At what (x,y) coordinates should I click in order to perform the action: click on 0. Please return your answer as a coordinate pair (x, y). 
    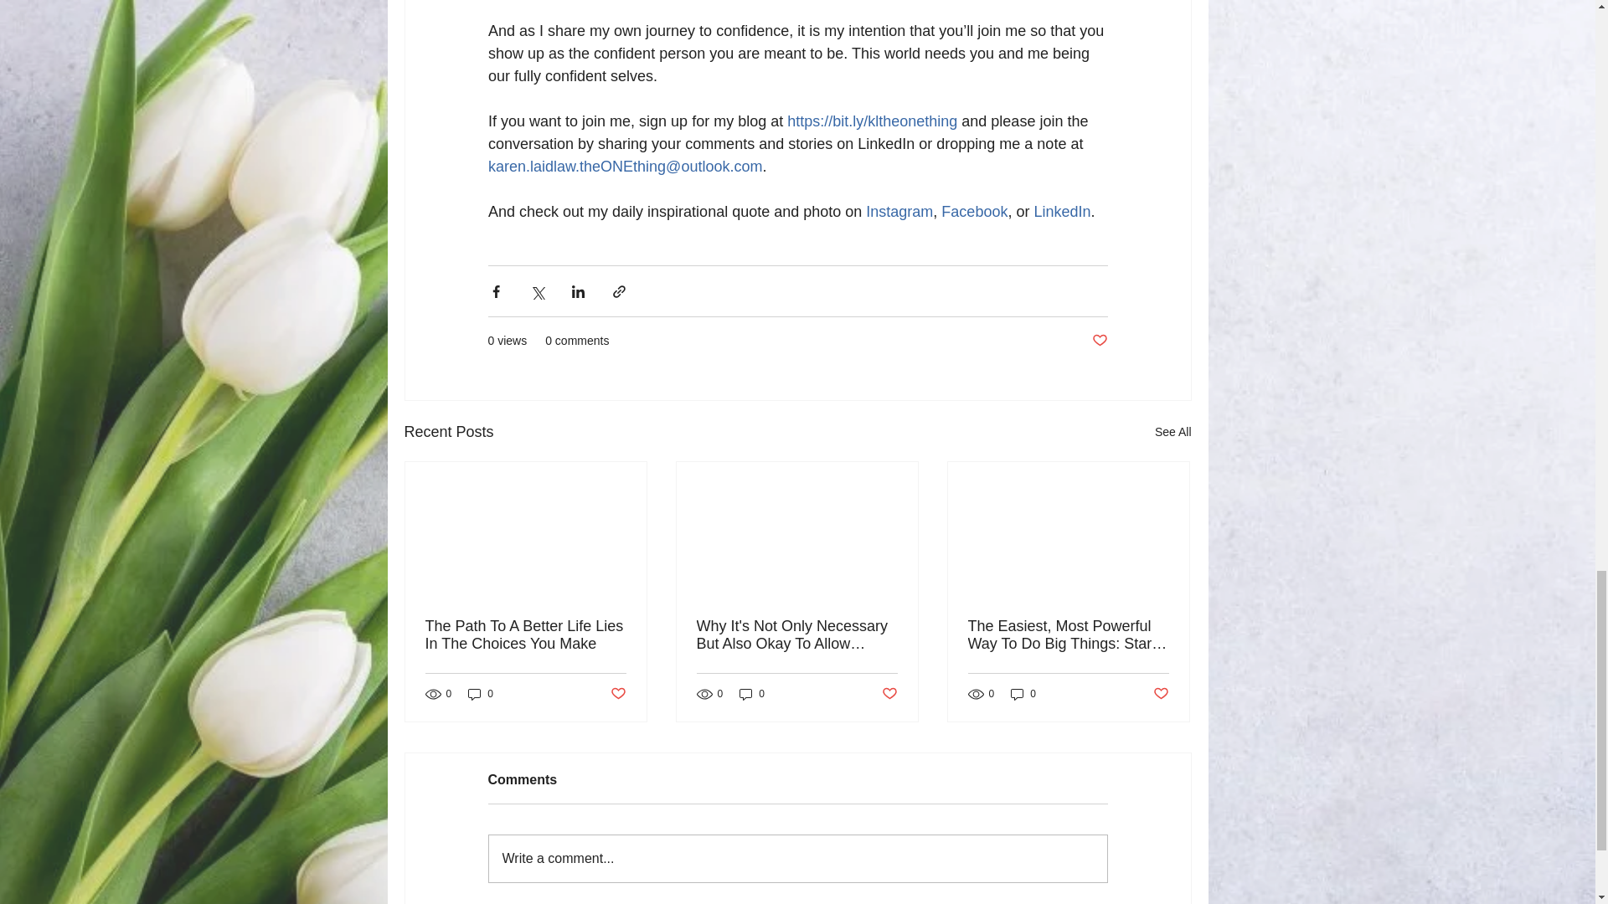
    Looking at the image, I should click on (481, 694).